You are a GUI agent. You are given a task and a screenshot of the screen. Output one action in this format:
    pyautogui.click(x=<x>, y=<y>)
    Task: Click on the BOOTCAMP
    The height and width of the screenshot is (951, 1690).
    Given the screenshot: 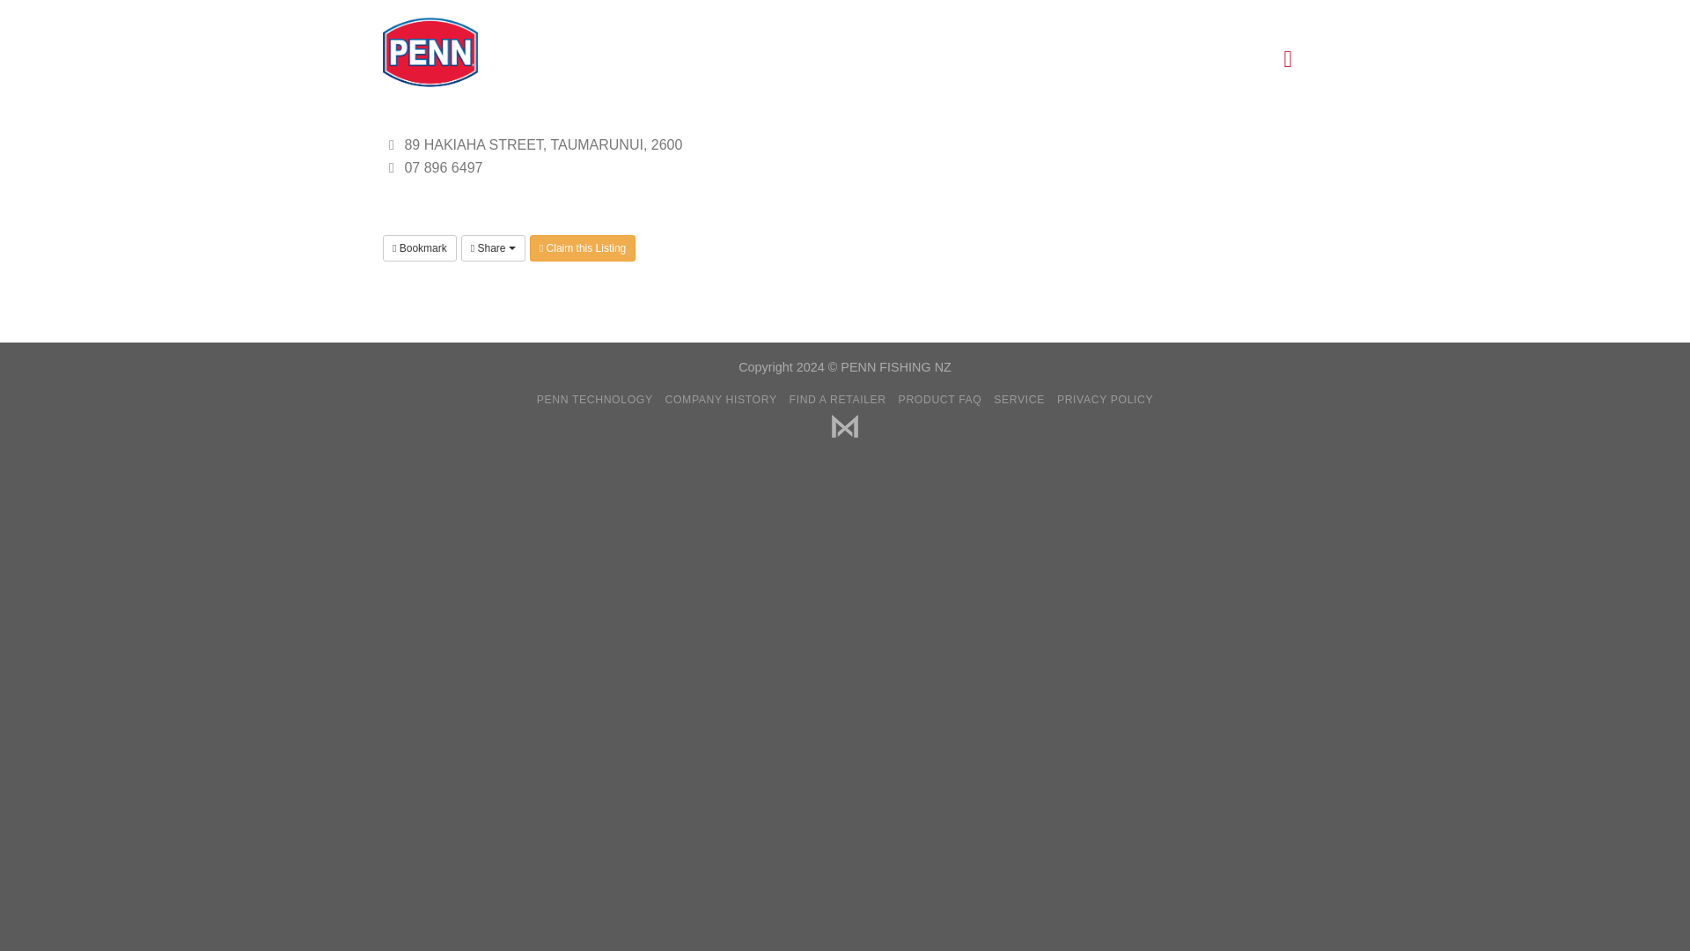 What is the action you would take?
    pyautogui.click(x=1132, y=60)
    